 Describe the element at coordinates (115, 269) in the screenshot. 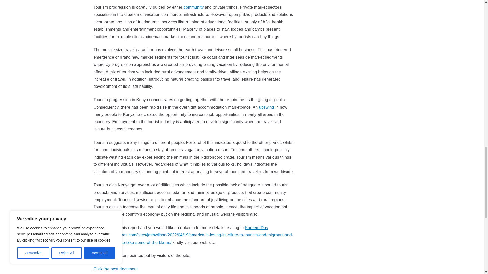

I see `Click the next document` at that location.